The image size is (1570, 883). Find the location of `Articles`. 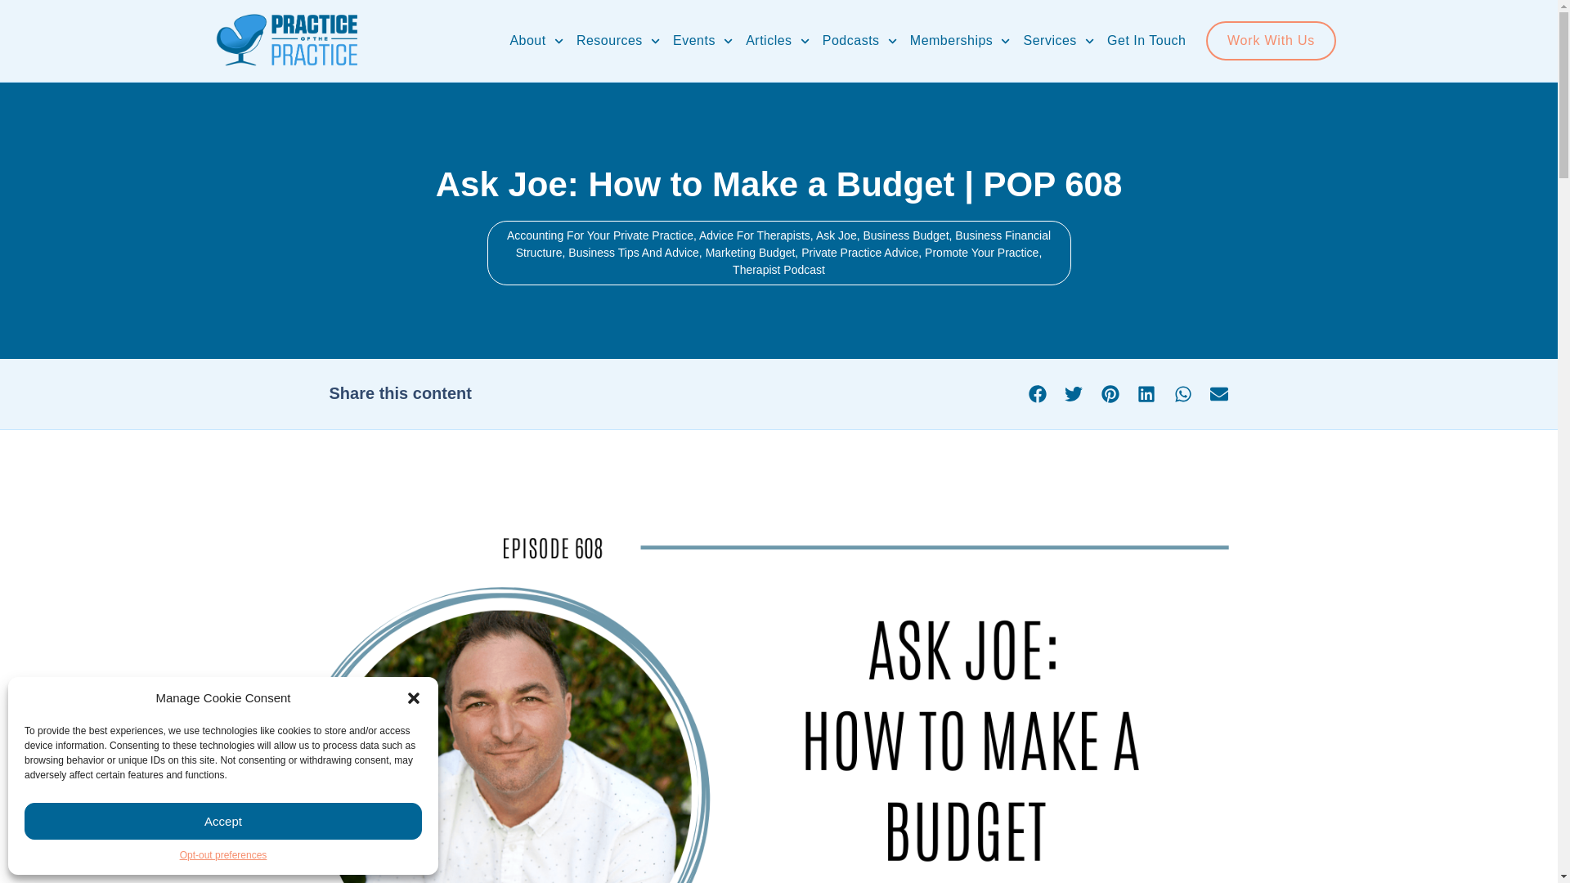

Articles is located at coordinates (778, 41).